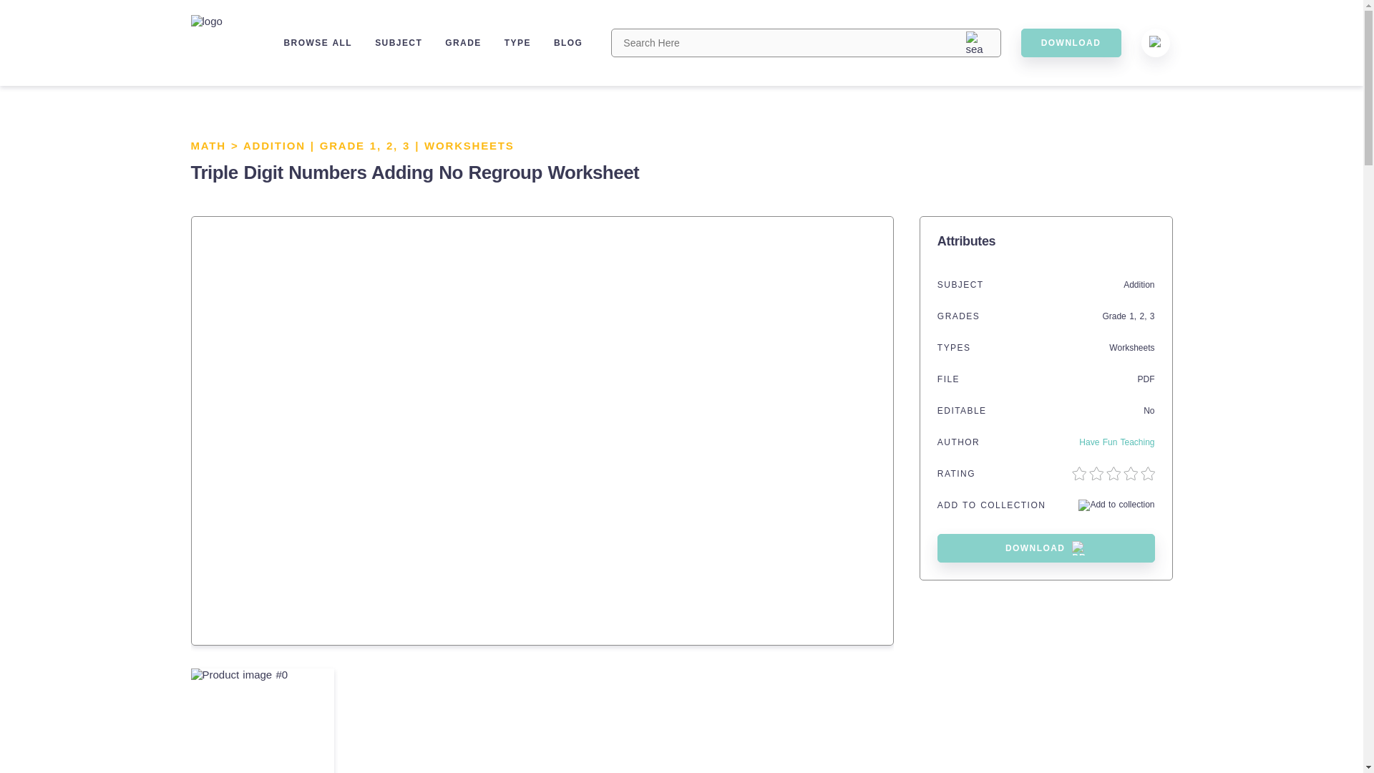  I want to click on Addition, so click(1139, 285).